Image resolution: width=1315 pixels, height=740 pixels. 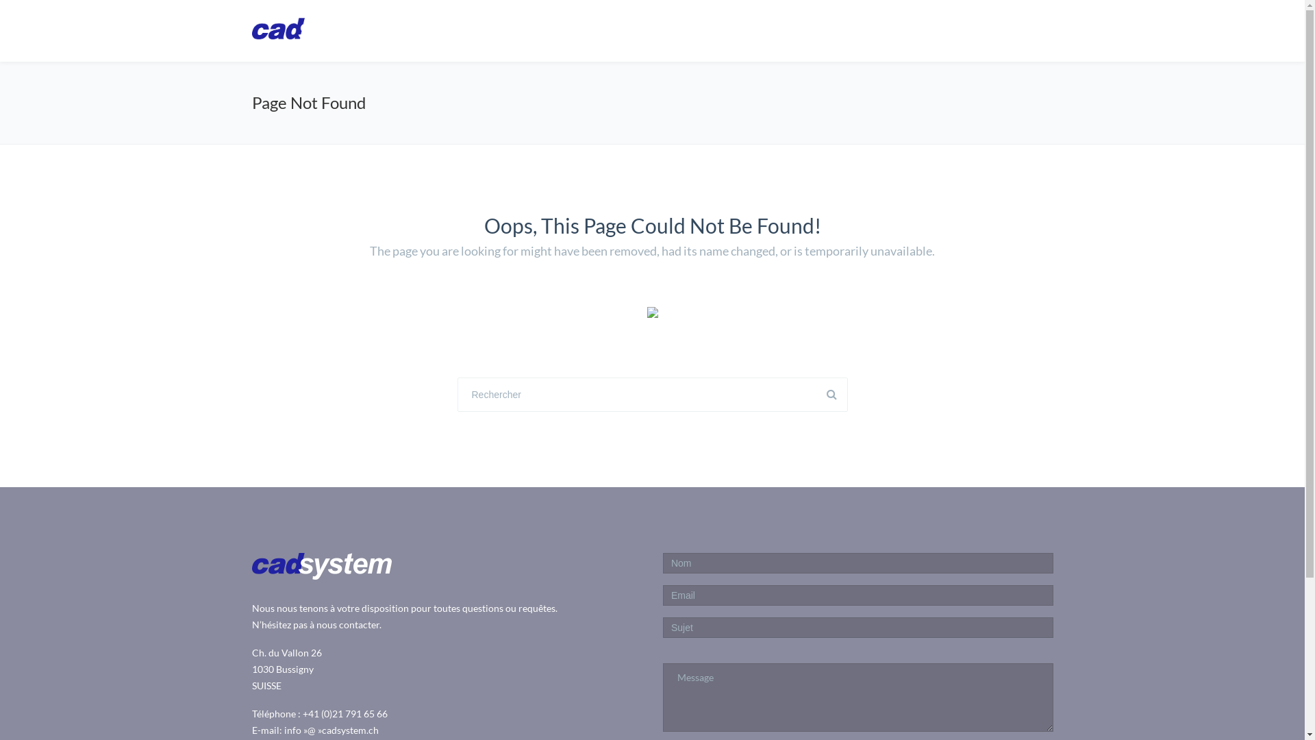 I want to click on www.cad-system.ch, so click(x=322, y=32).